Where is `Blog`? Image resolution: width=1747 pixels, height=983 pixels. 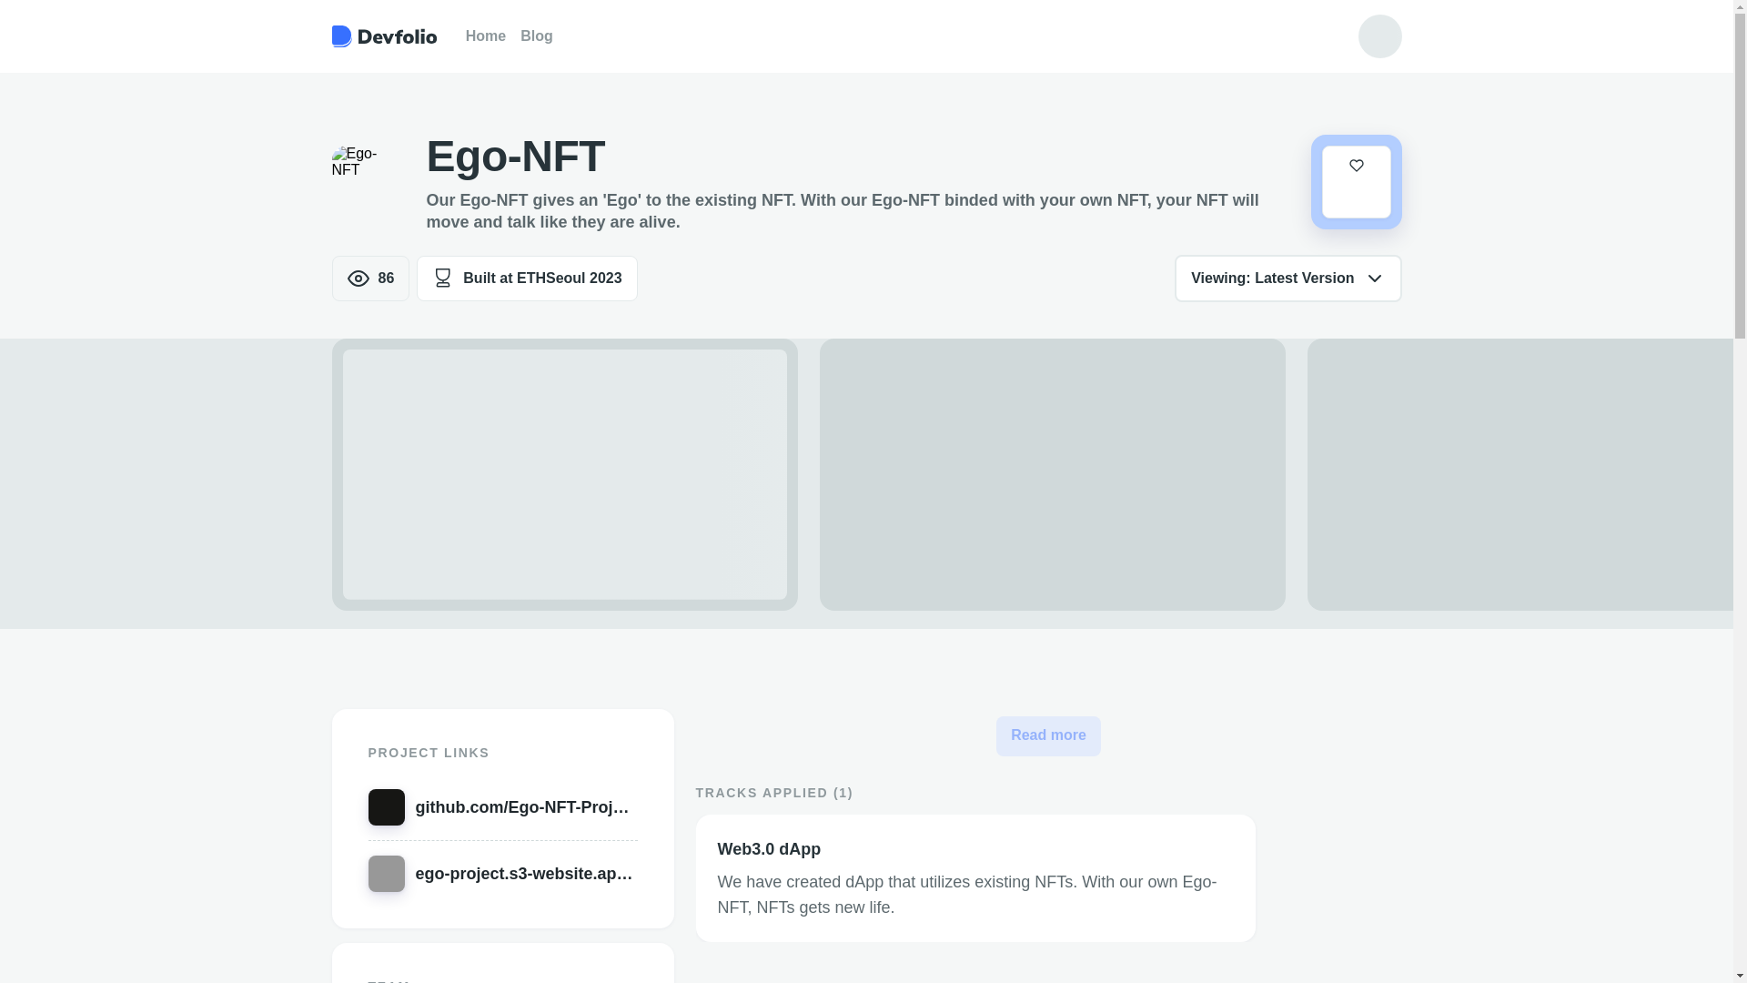 Blog is located at coordinates (537, 35).